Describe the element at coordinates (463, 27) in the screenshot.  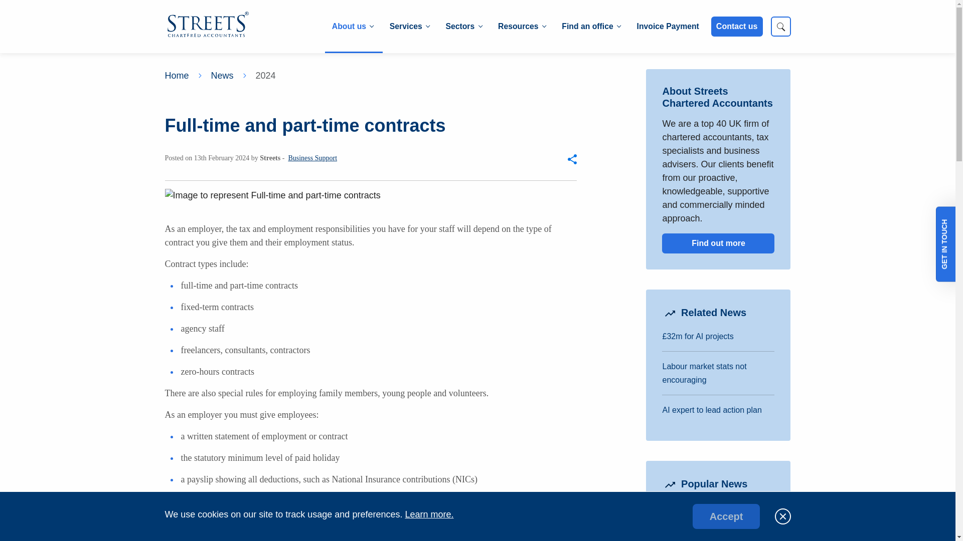
I see `Open submenu for Sectors` at that location.